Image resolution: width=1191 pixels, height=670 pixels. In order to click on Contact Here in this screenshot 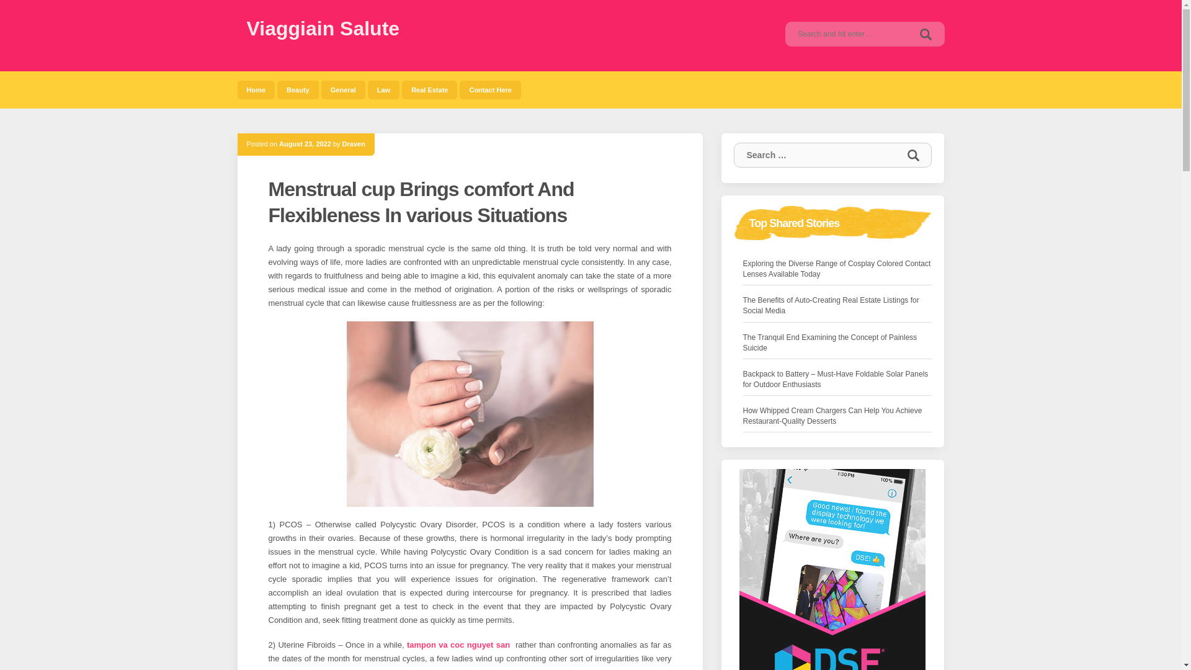, I will do `click(490, 89)`.